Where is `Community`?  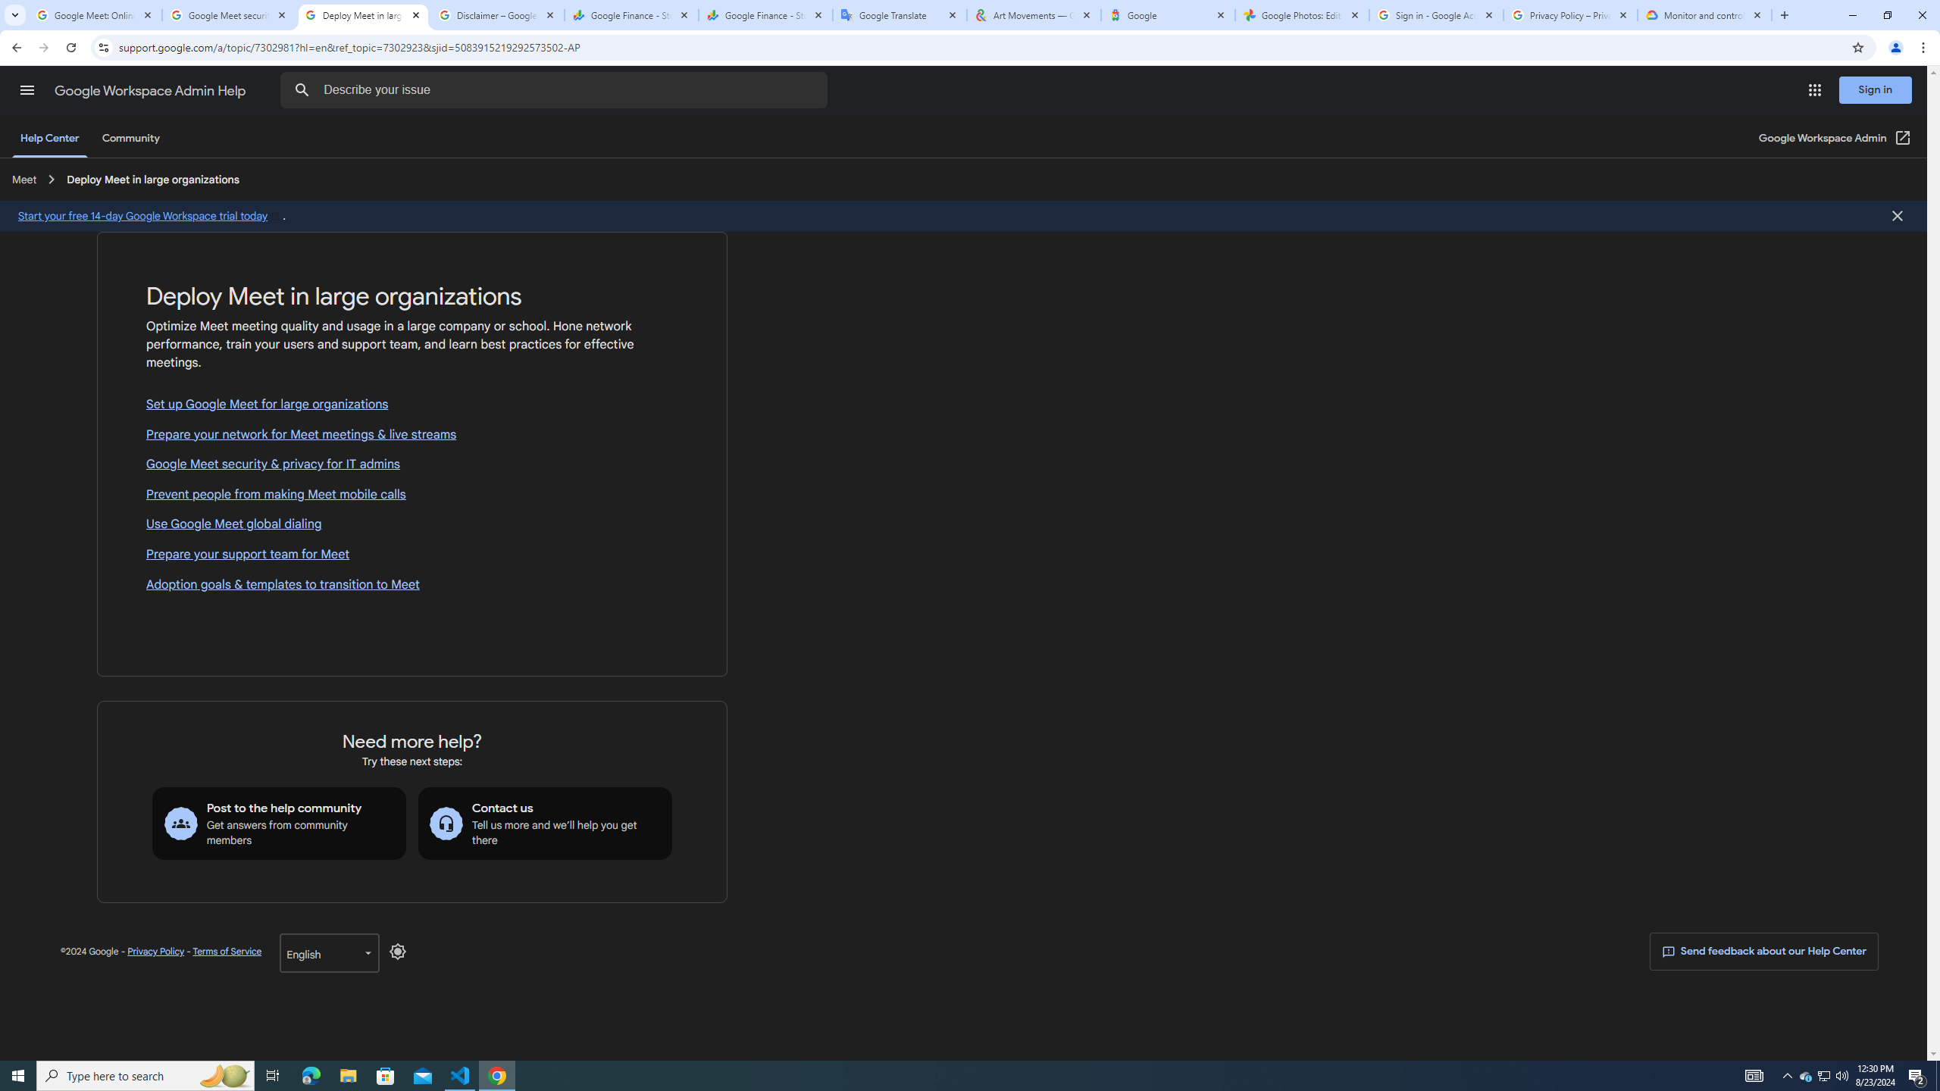
Community is located at coordinates (130, 138).